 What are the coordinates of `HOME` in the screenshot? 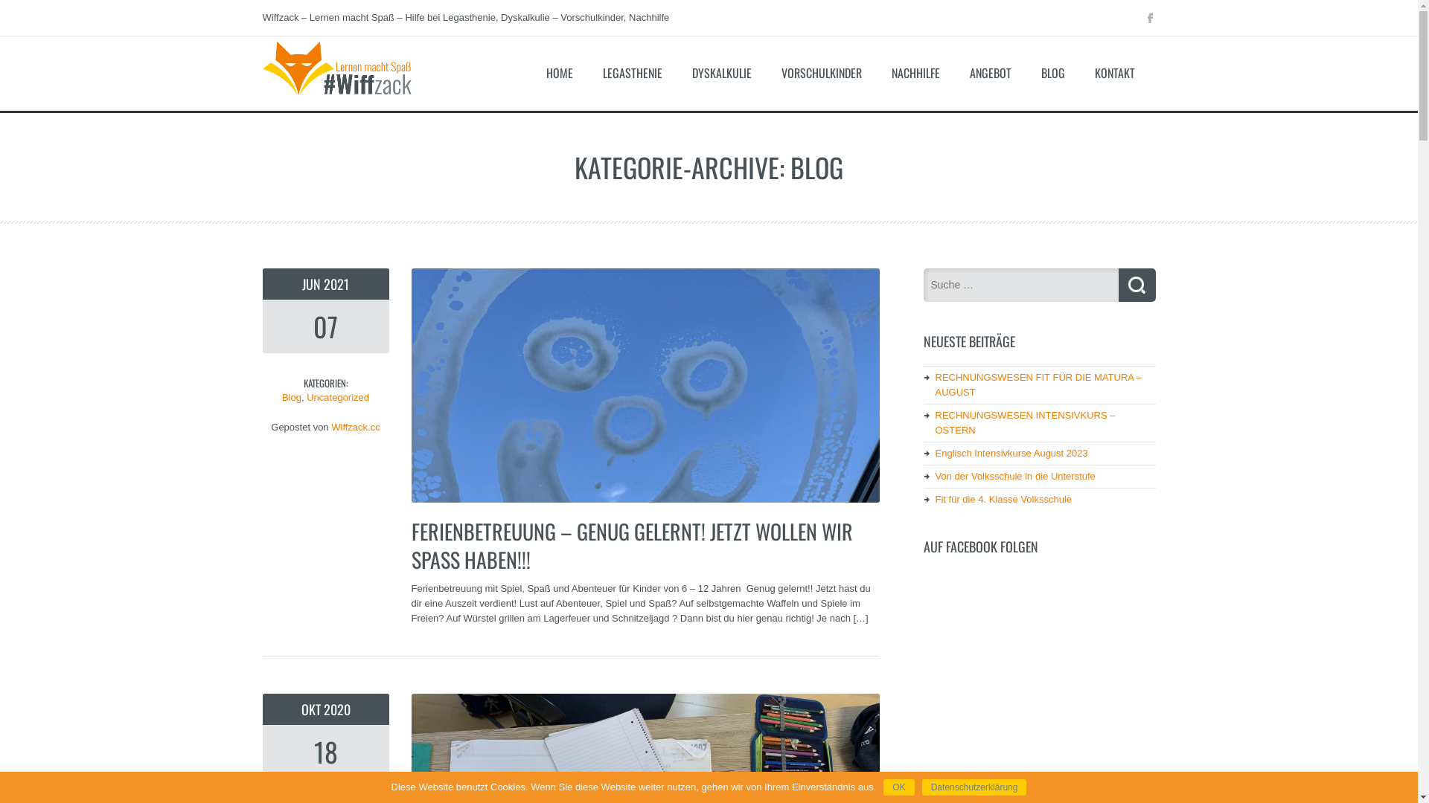 It's located at (560, 73).